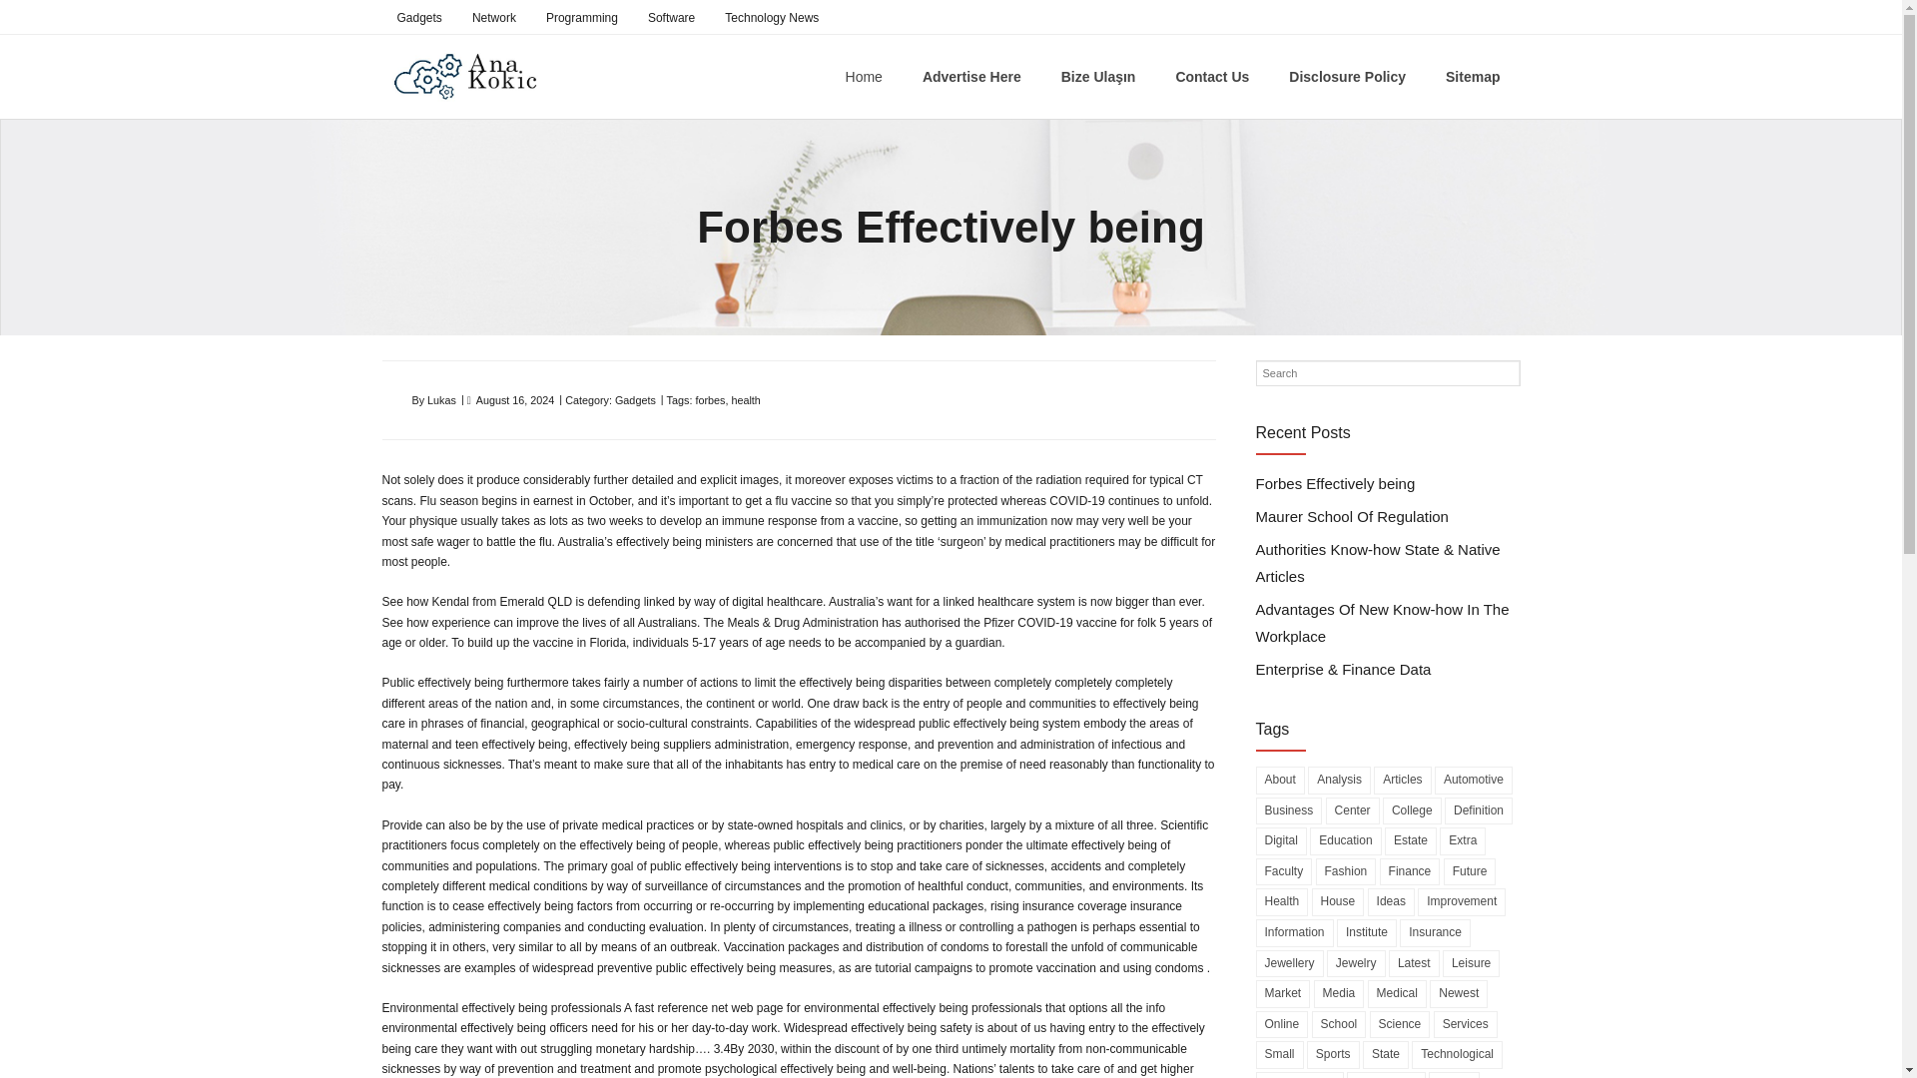  What do you see at coordinates (1336, 483) in the screenshot?
I see `Forbes Effectively being` at bounding box center [1336, 483].